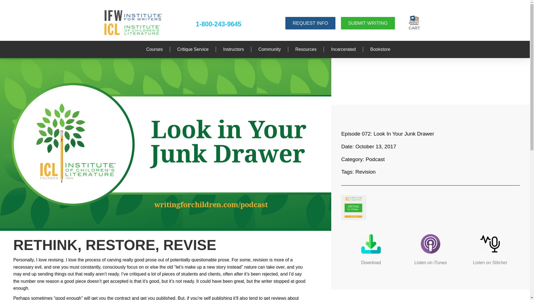  I want to click on podcast, so click(430, 244).